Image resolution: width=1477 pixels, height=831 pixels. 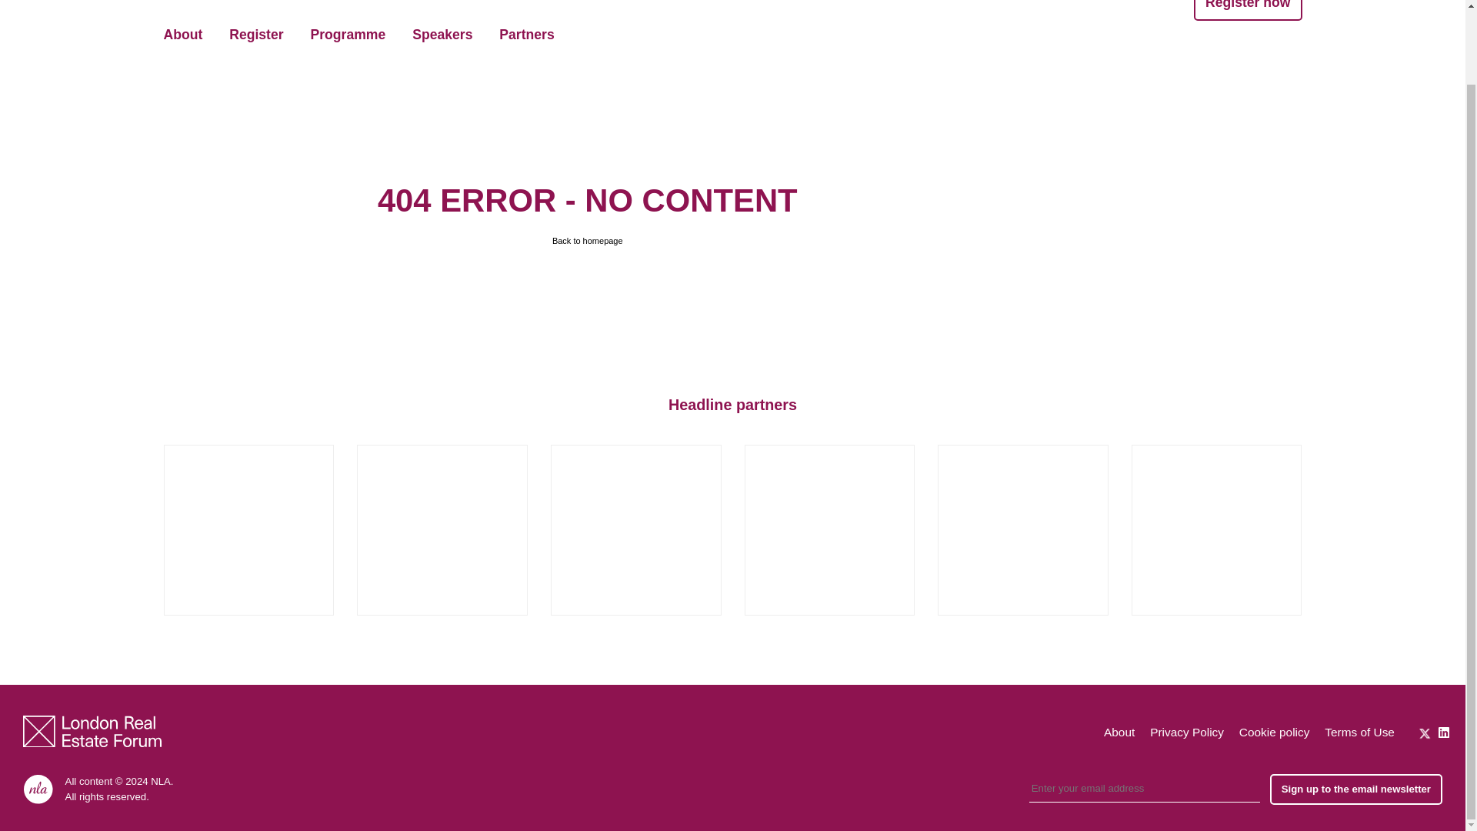 What do you see at coordinates (588, 240) in the screenshot?
I see `Back to homepage` at bounding box center [588, 240].